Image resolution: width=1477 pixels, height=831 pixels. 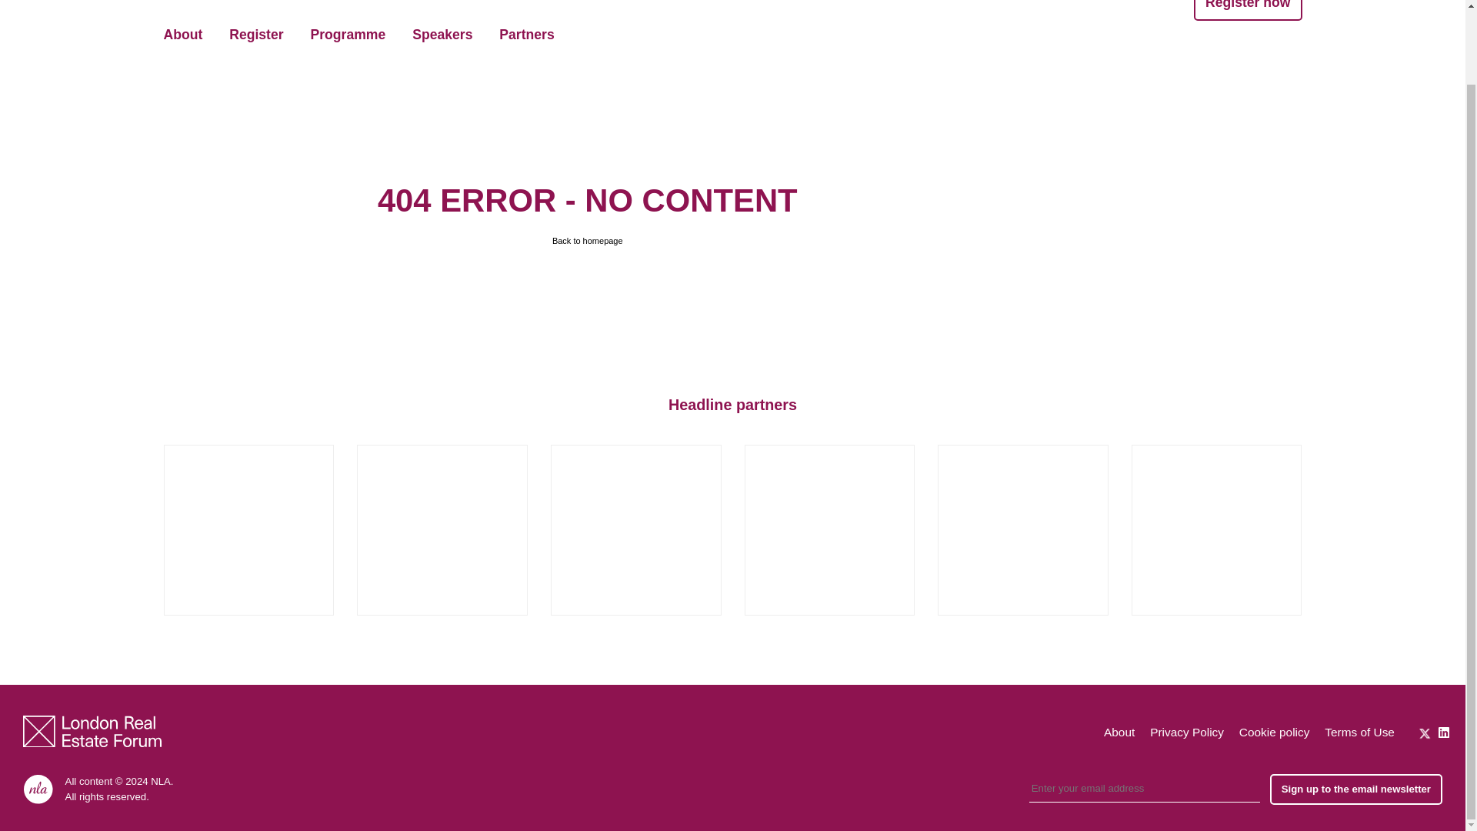 What do you see at coordinates (588, 240) in the screenshot?
I see `Back to homepage` at bounding box center [588, 240].